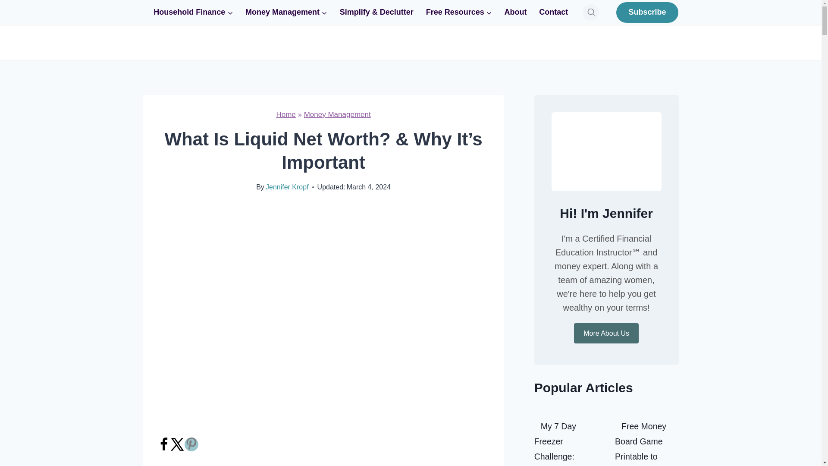 The width and height of the screenshot is (828, 466). Describe the element at coordinates (516, 12) in the screenshot. I see `About` at that location.